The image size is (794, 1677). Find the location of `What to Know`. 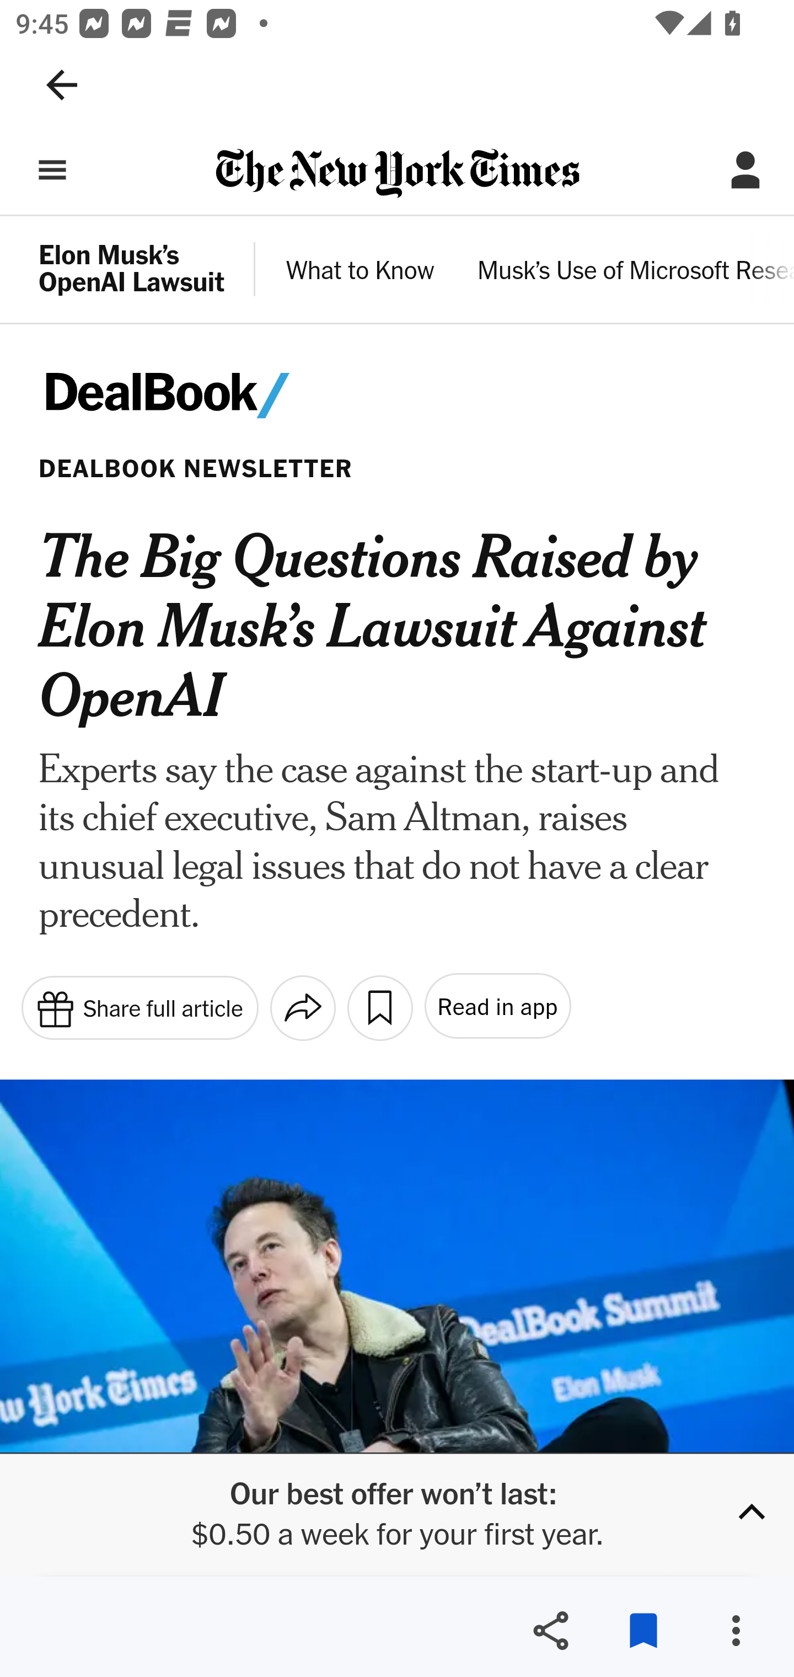

What to Know is located at coordinates (361, 273).